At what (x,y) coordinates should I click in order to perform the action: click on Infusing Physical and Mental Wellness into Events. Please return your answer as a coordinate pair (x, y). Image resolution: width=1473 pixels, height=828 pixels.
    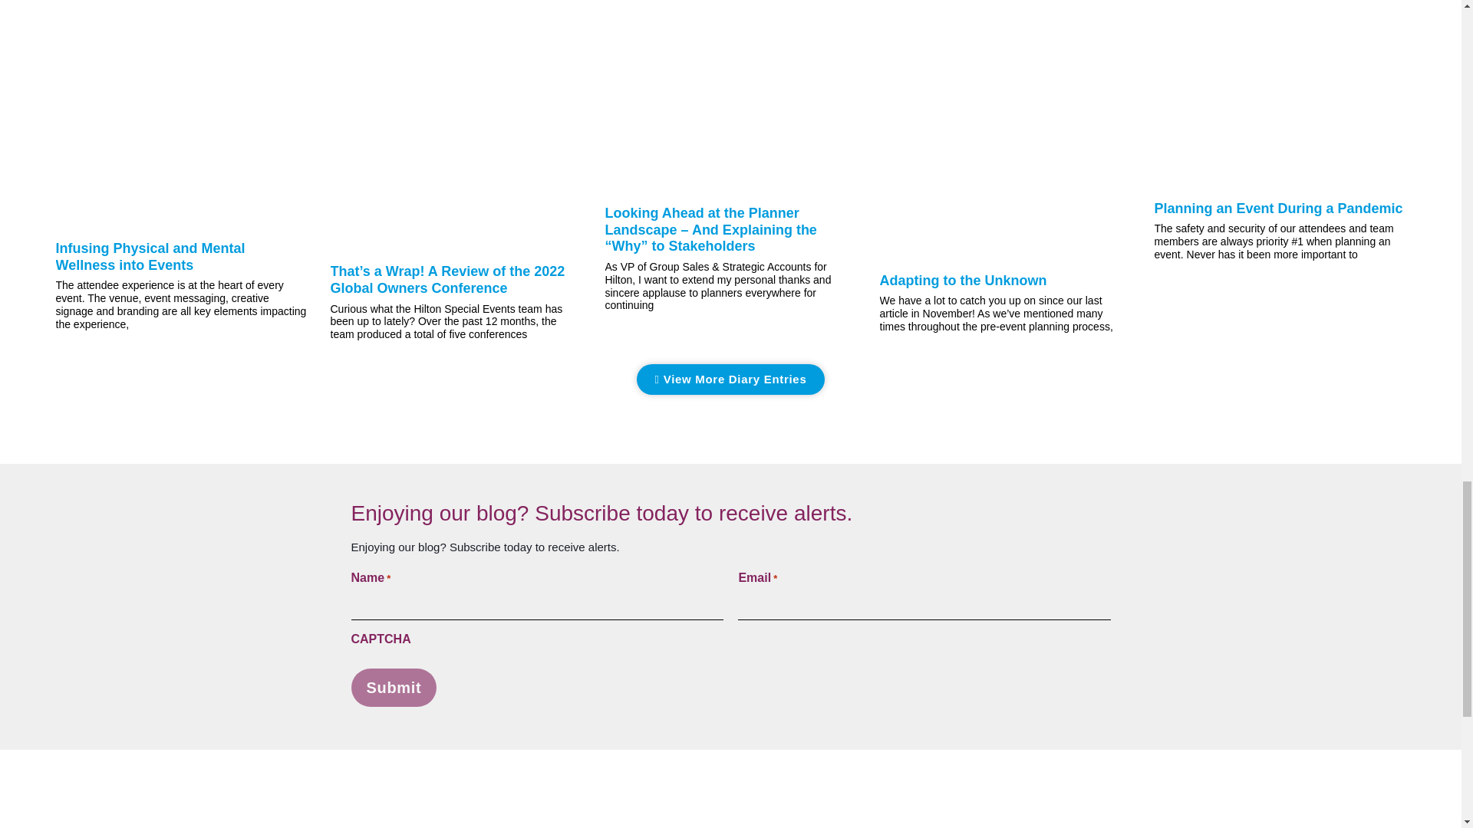
    Looking at the image, I should click on (150, 257).